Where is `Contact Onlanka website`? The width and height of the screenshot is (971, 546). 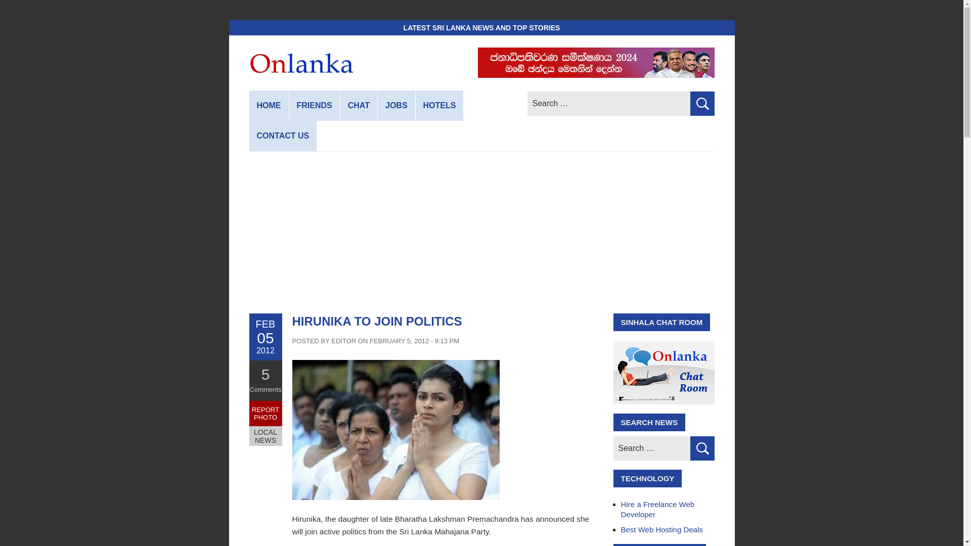 Contact Onlanka website is located at coordinates (282, 135).